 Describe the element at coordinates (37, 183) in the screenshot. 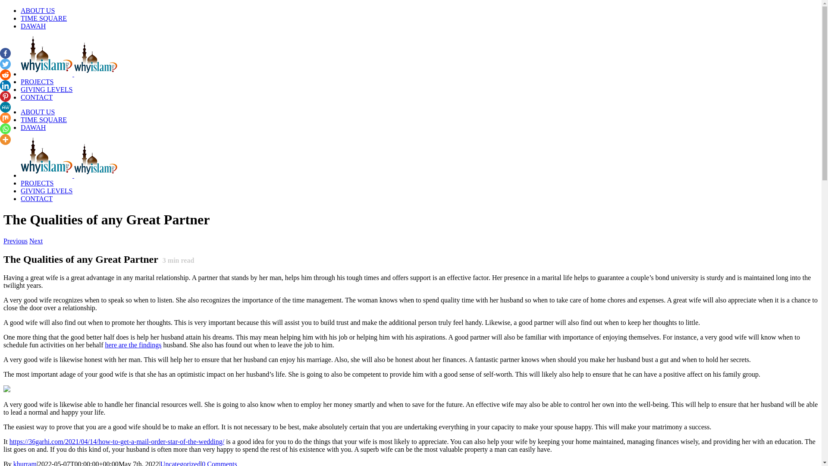

I see `PROJECTS` at that location.